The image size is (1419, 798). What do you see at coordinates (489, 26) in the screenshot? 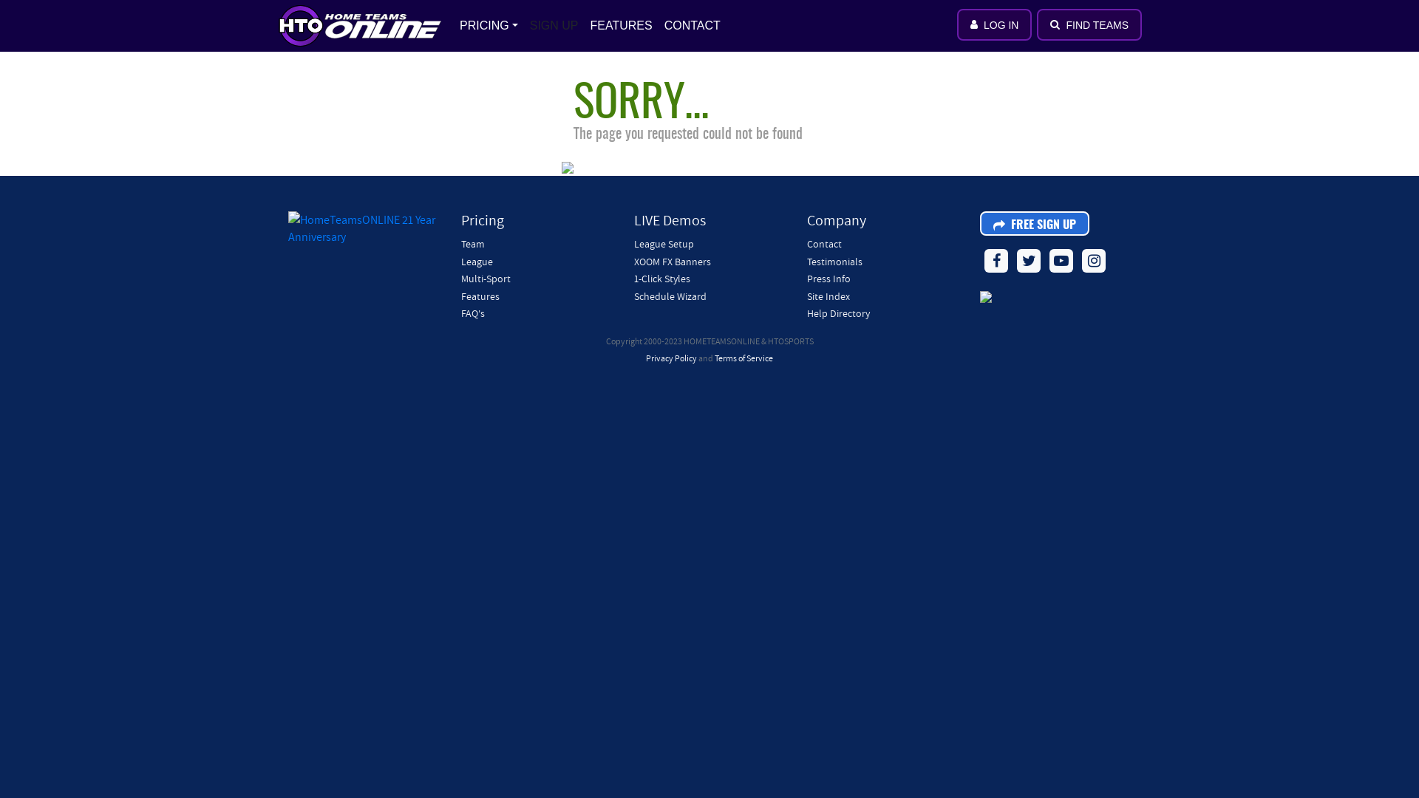
I see `PRICING` at bounding box center [489, 26].